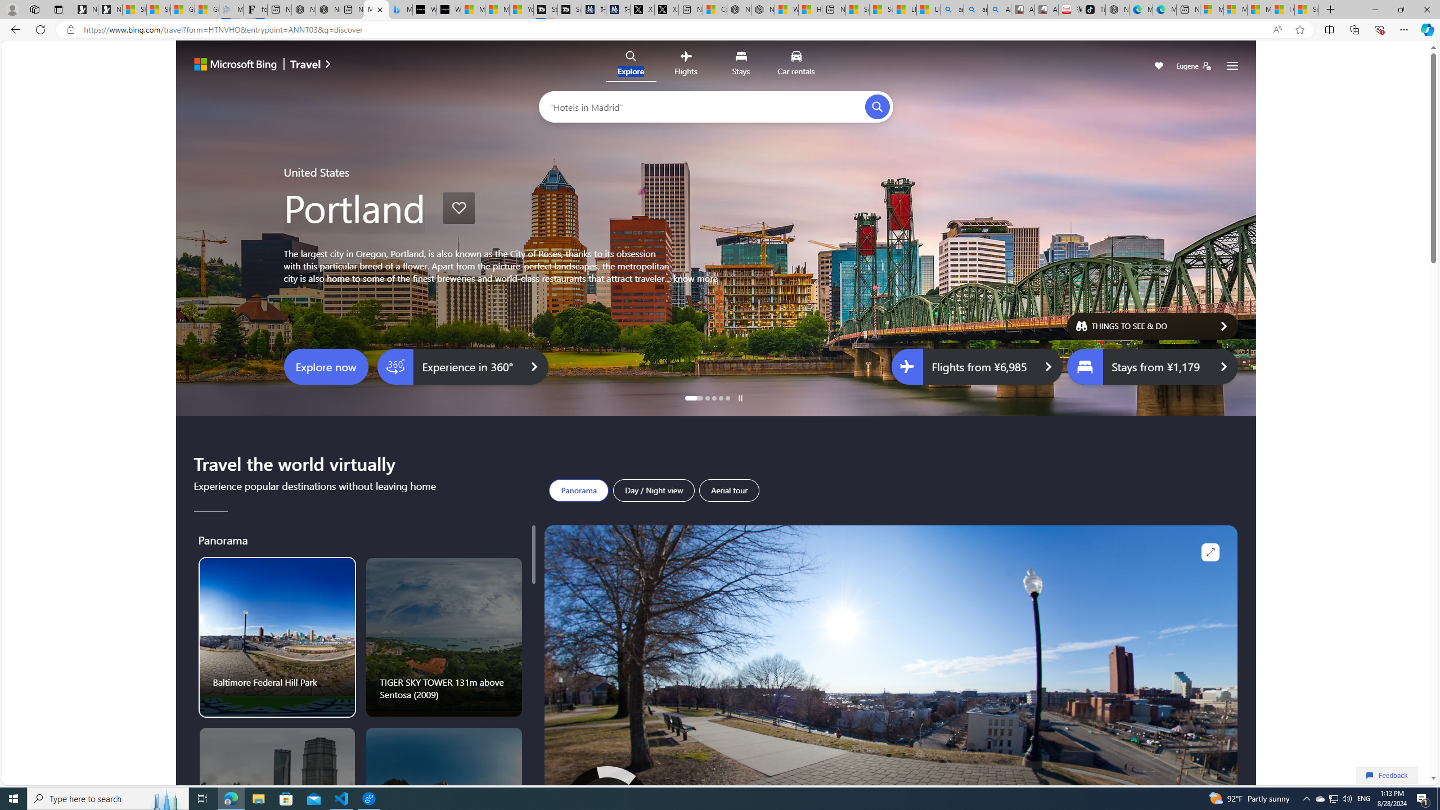  I want to click on Baltimore Federal Hill Park, so click(278, 637).